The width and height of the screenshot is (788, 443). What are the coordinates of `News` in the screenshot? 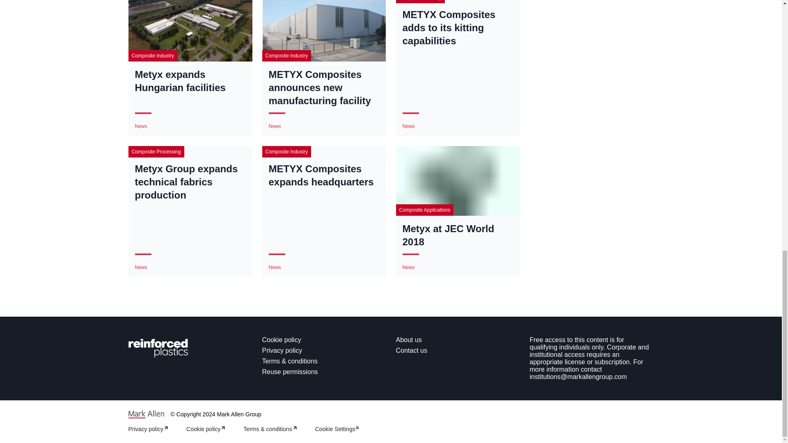 It's located at (140, 126).